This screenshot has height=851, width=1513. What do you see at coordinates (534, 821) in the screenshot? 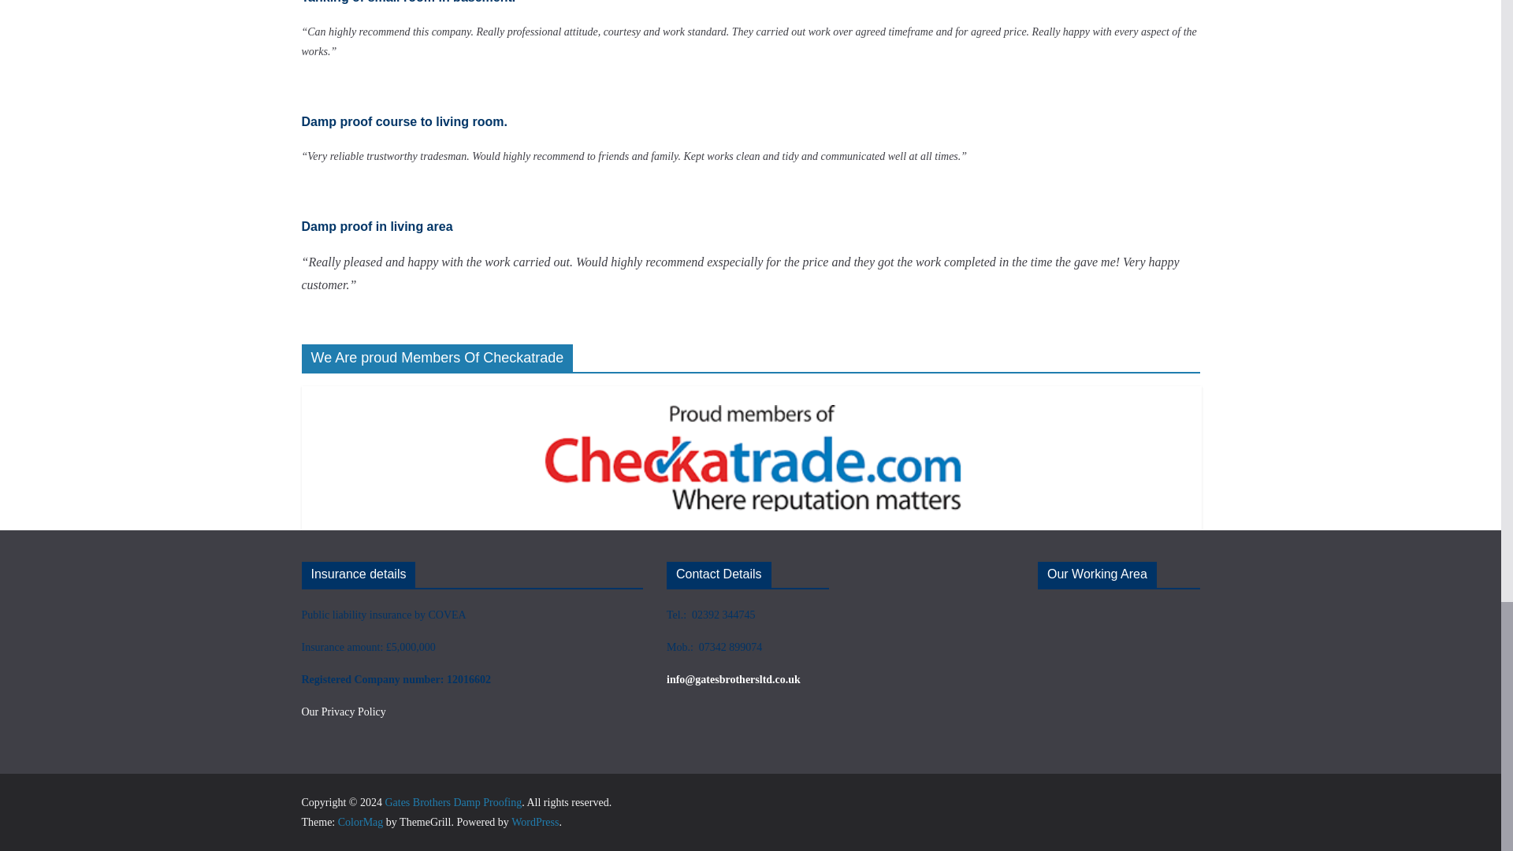
I see `WordPress` at bounding box center [534, 821].